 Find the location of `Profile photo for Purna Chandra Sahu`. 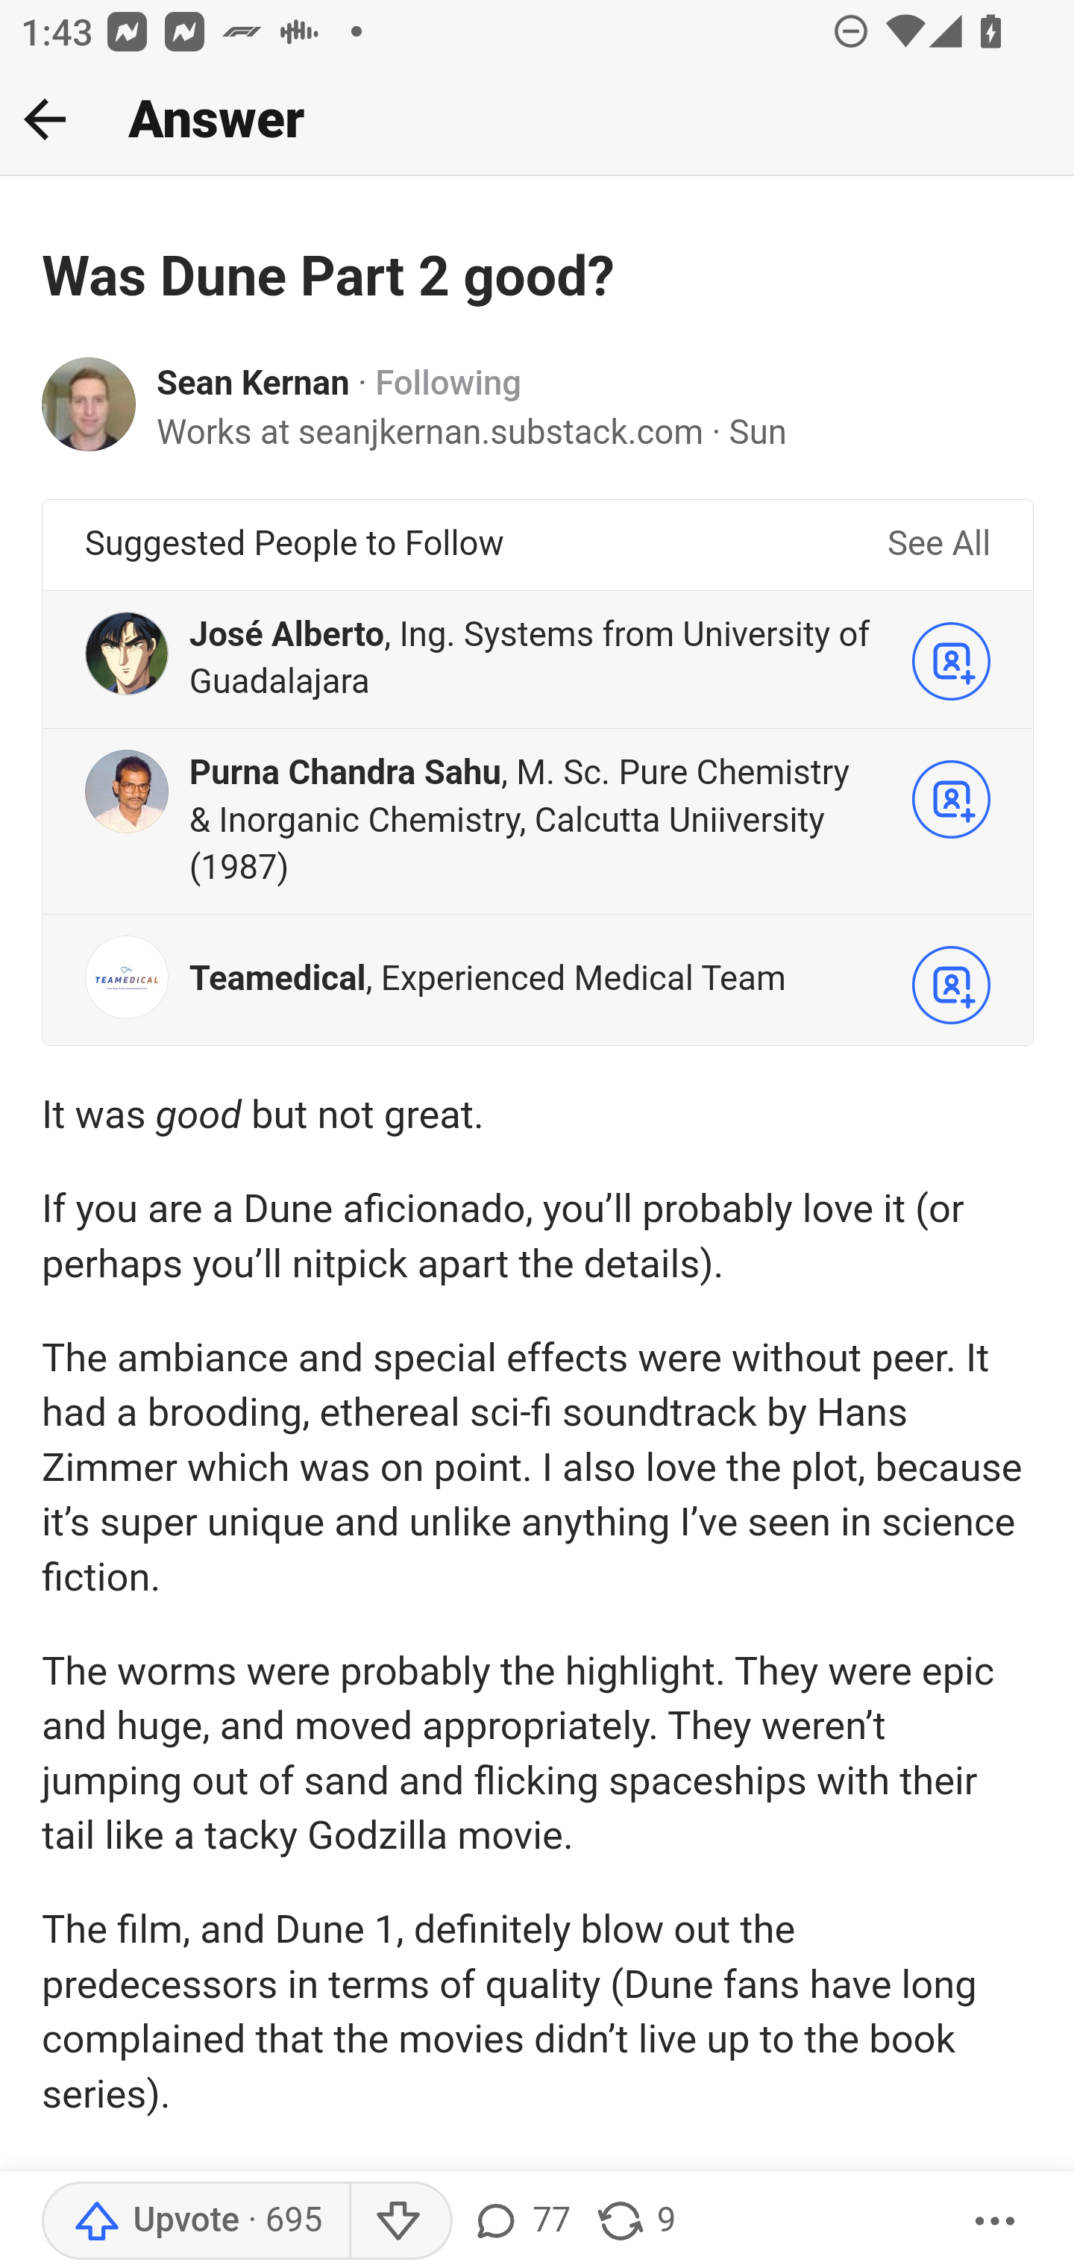

Profile photo for Purna Chandra Sahu is located at coordinates (127, 791).